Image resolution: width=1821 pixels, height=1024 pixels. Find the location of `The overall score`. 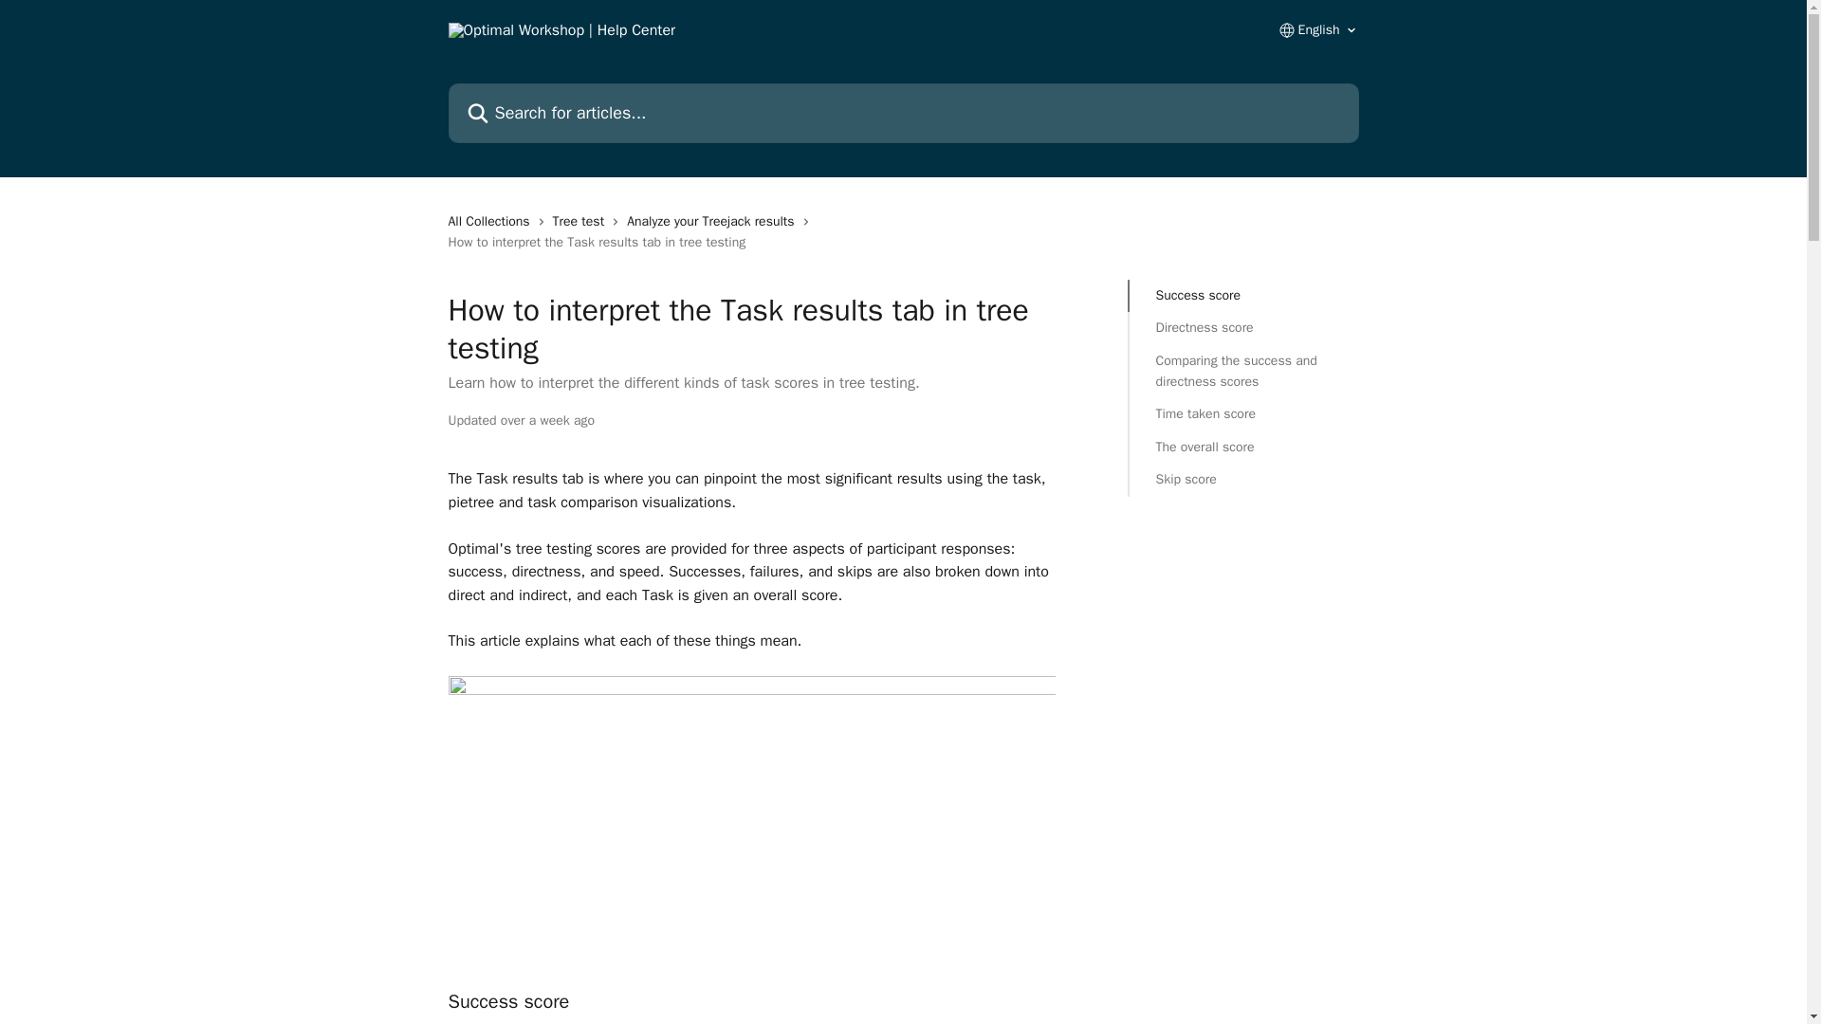

The overall score is located at coordinates (1242, 448).